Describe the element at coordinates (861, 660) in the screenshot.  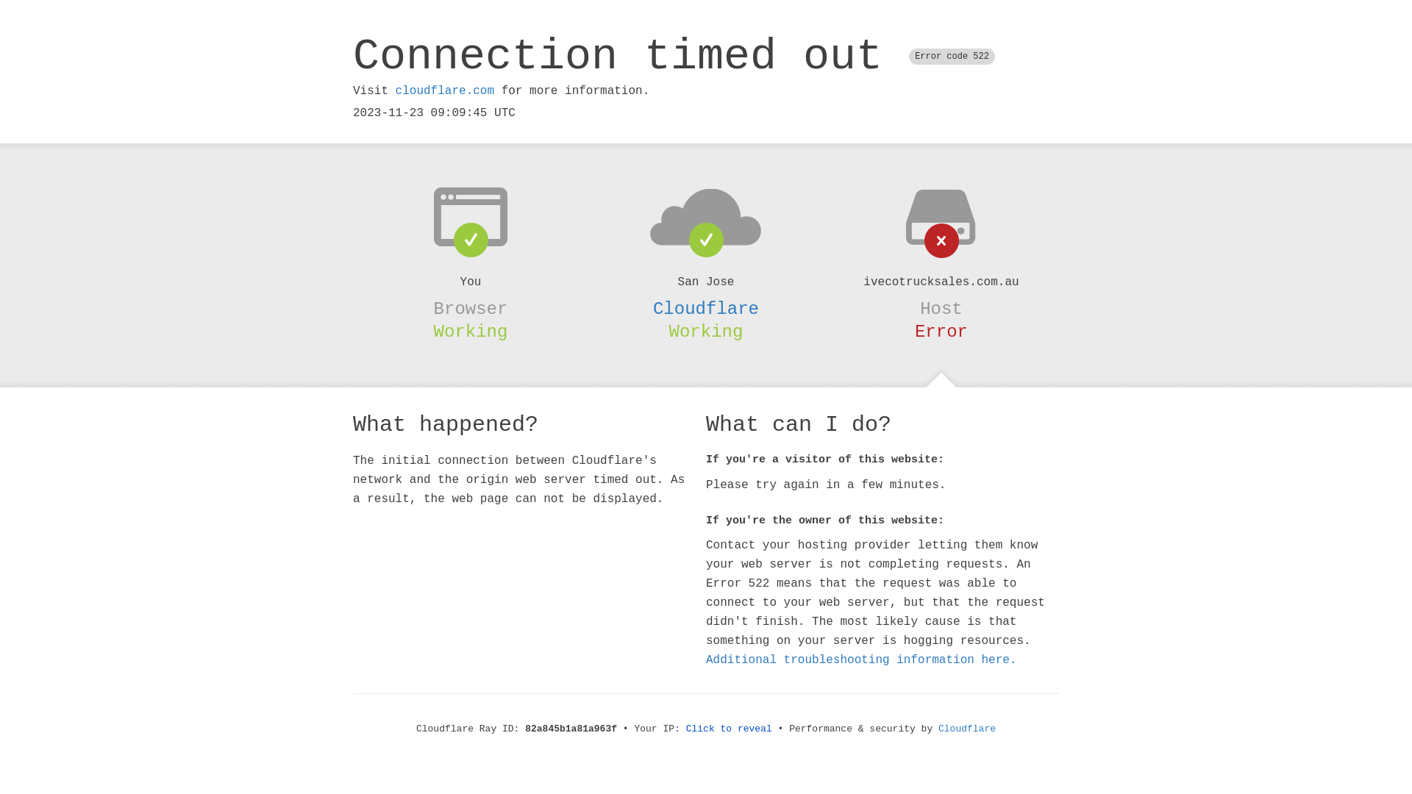
I see `Additional troubleshooting information here.` at that location.